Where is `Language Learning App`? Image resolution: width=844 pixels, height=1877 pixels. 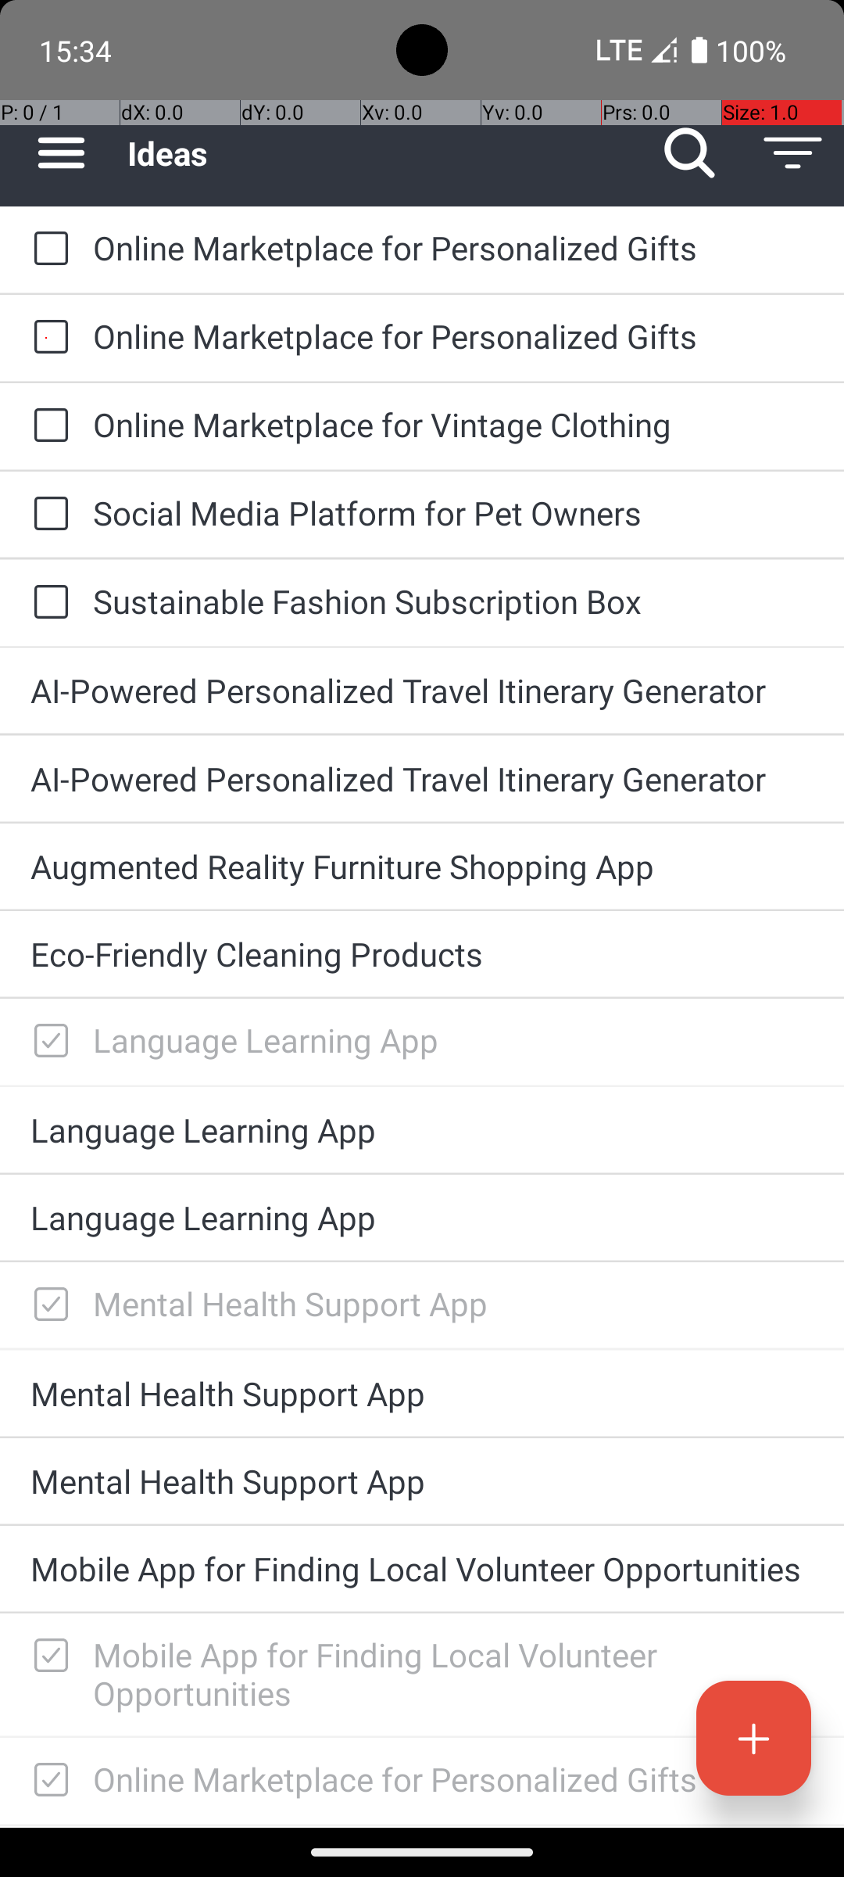
Language Learning App is located at coordinates (453, 1040).